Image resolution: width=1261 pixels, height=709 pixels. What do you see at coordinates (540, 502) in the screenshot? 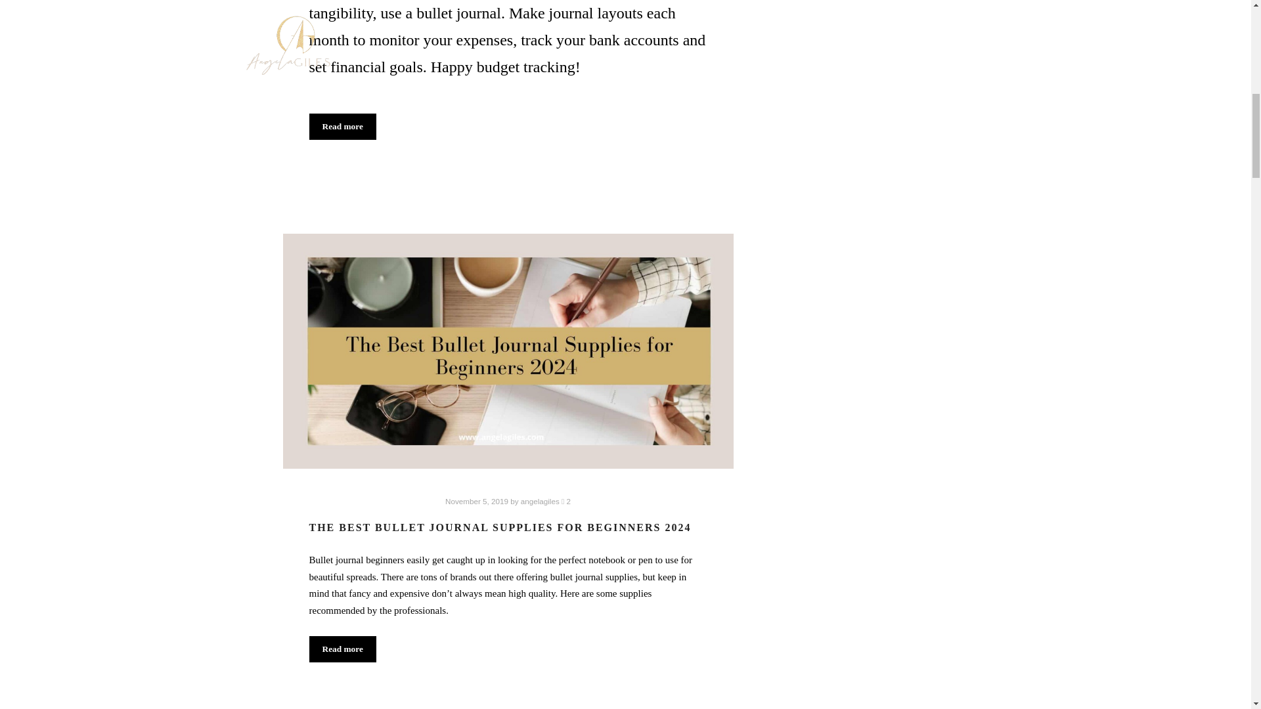
I see `View all posts by angelagiles` at bounding box center [540, 502].